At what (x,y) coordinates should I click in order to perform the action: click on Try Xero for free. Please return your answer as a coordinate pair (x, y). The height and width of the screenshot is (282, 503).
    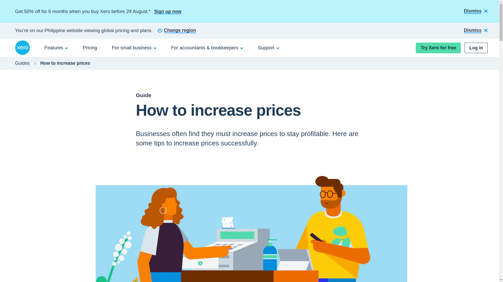
    Looking at the image, I should click on (438, 48).